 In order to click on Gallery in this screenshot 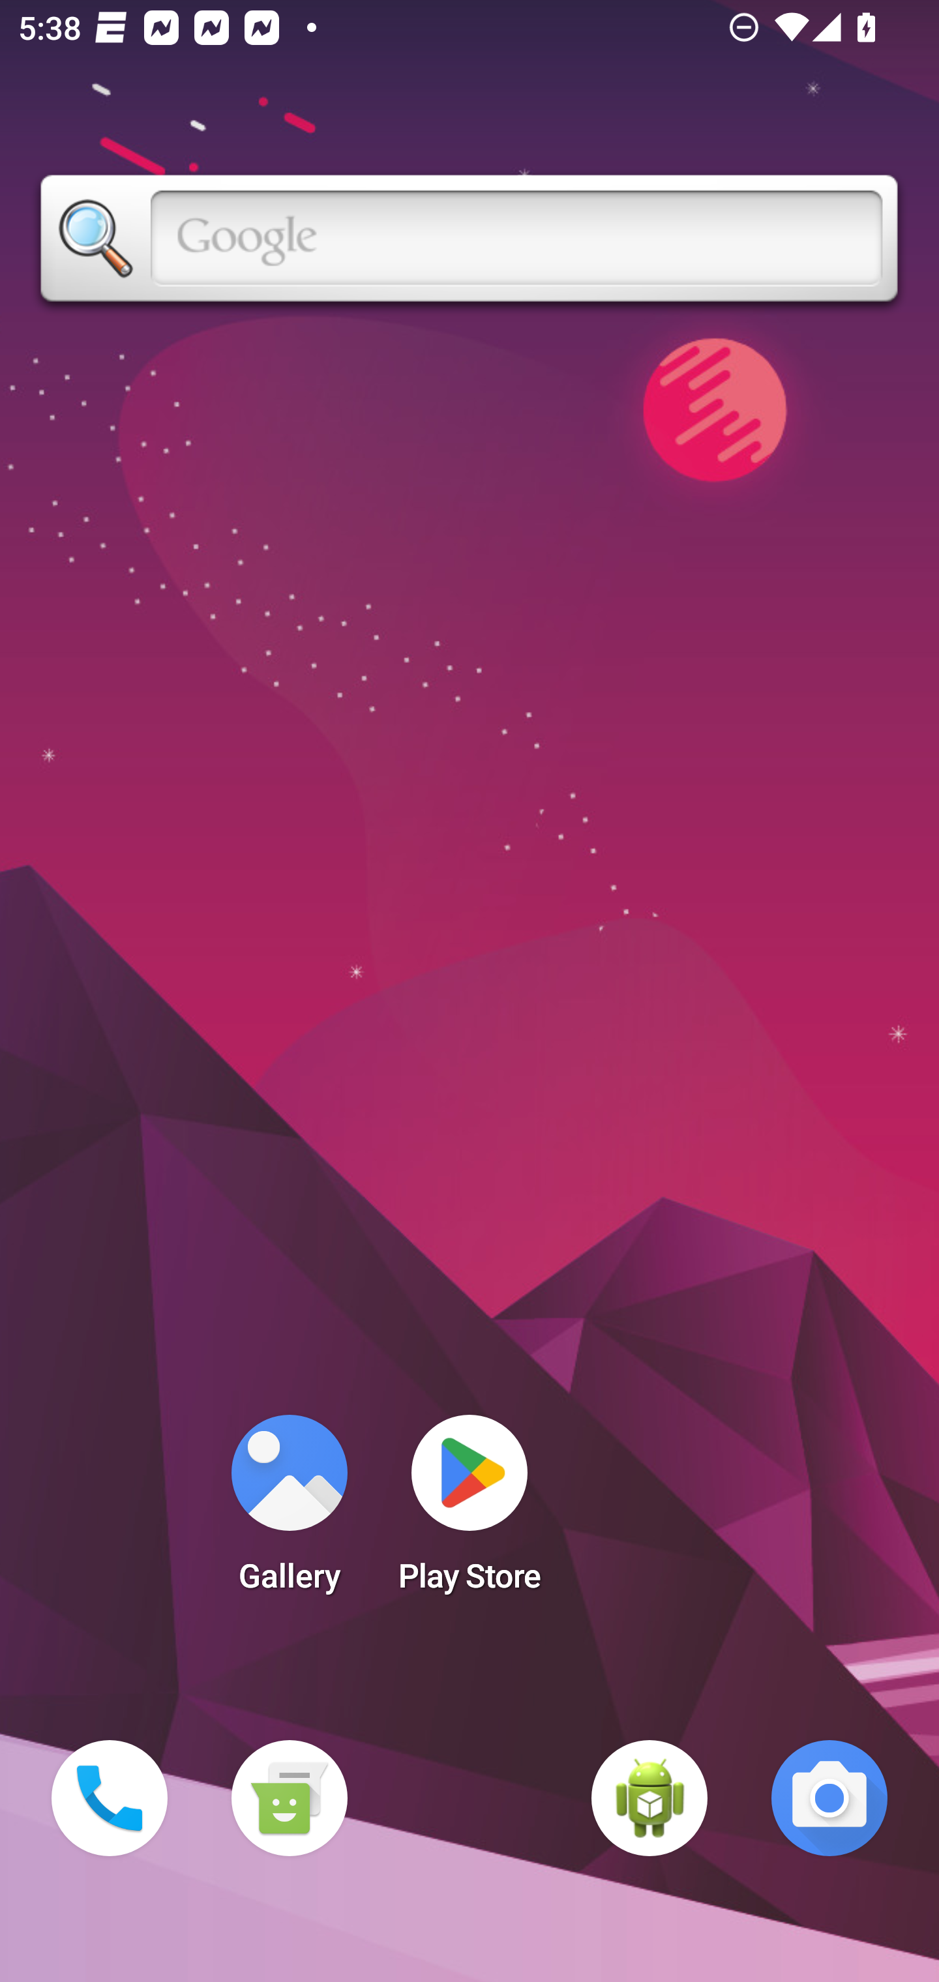, I will do `click(289, 1511)`.